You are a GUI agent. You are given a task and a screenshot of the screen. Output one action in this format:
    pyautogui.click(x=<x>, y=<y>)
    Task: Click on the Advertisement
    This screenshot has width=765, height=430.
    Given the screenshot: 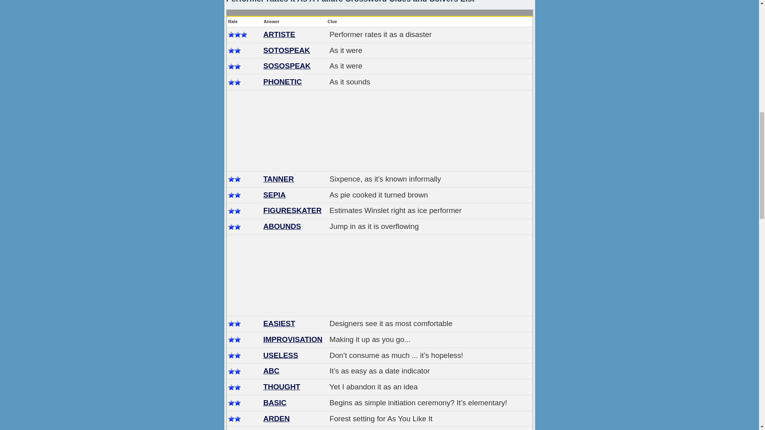 What is the action you would take?
    pyautogui.click(x=380, y=131)
    